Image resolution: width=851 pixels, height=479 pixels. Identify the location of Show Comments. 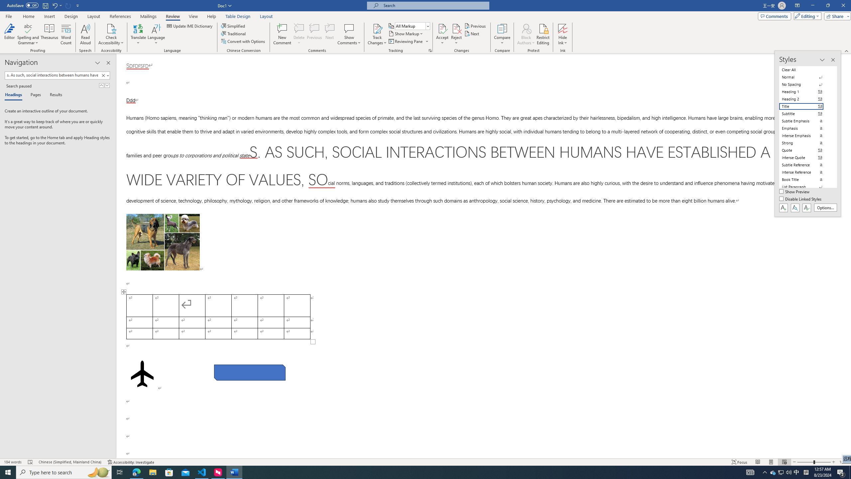
(349, 28).